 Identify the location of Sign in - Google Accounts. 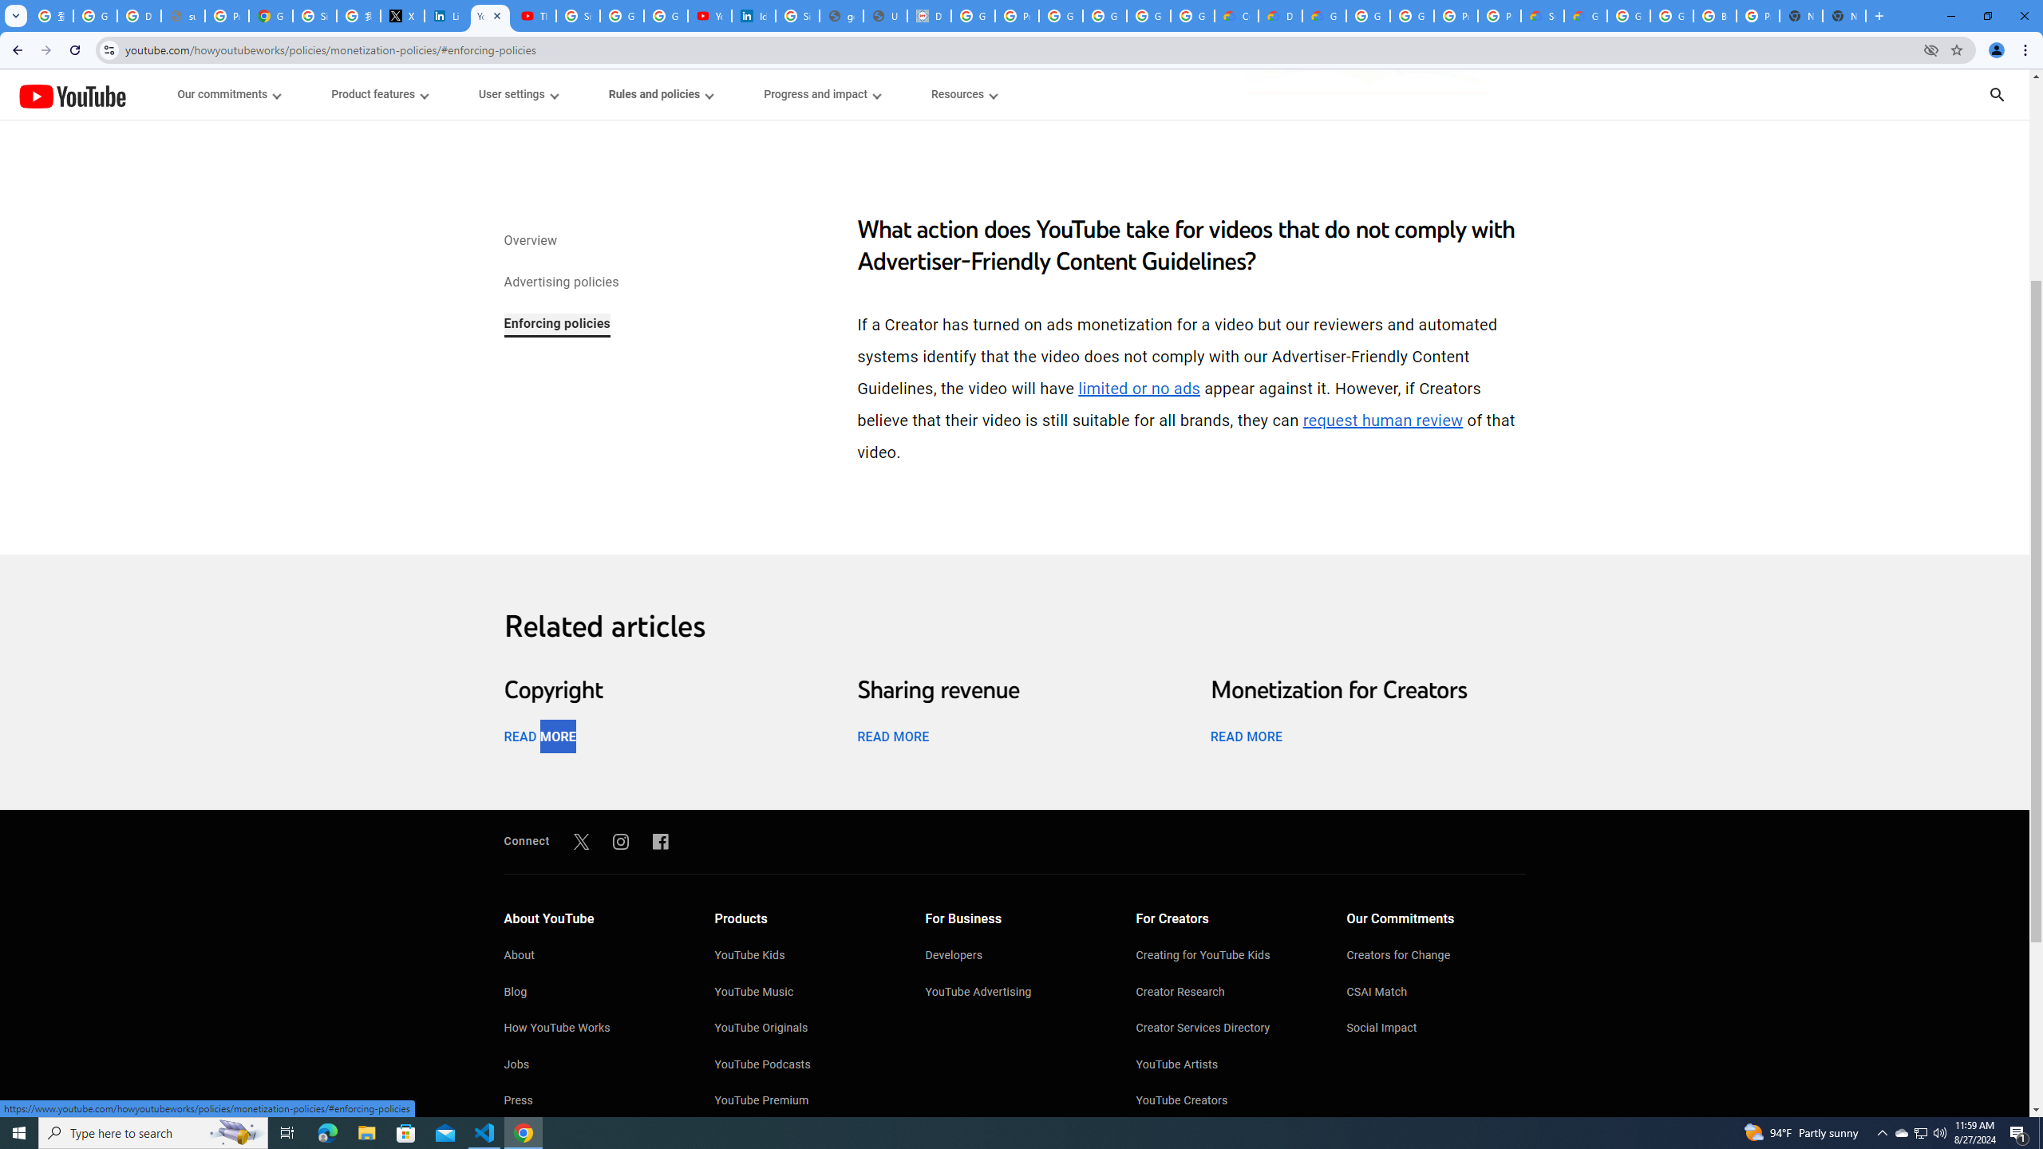
(578, 16).